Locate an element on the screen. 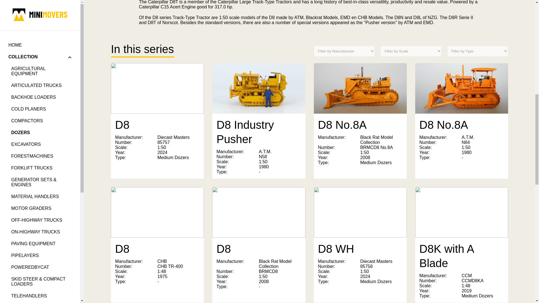 The width and height of the screenshot is (539, 303). NEWS is located at coordinates (40, 68).